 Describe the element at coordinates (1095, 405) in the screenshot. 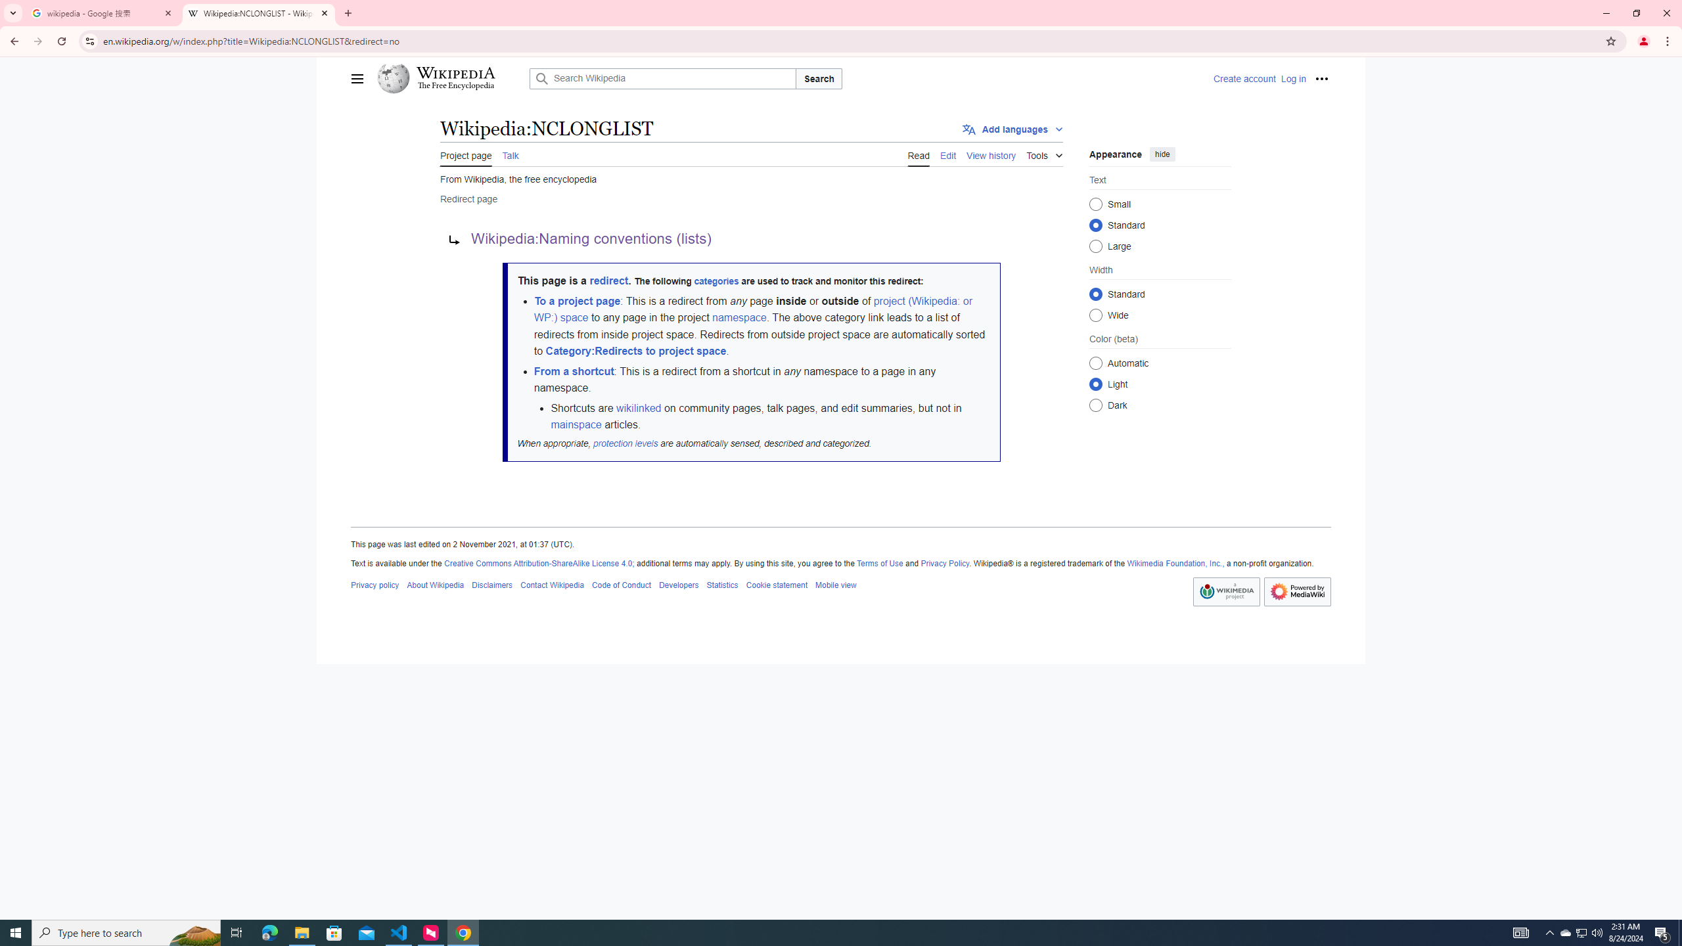

I see `Dark` at that location.